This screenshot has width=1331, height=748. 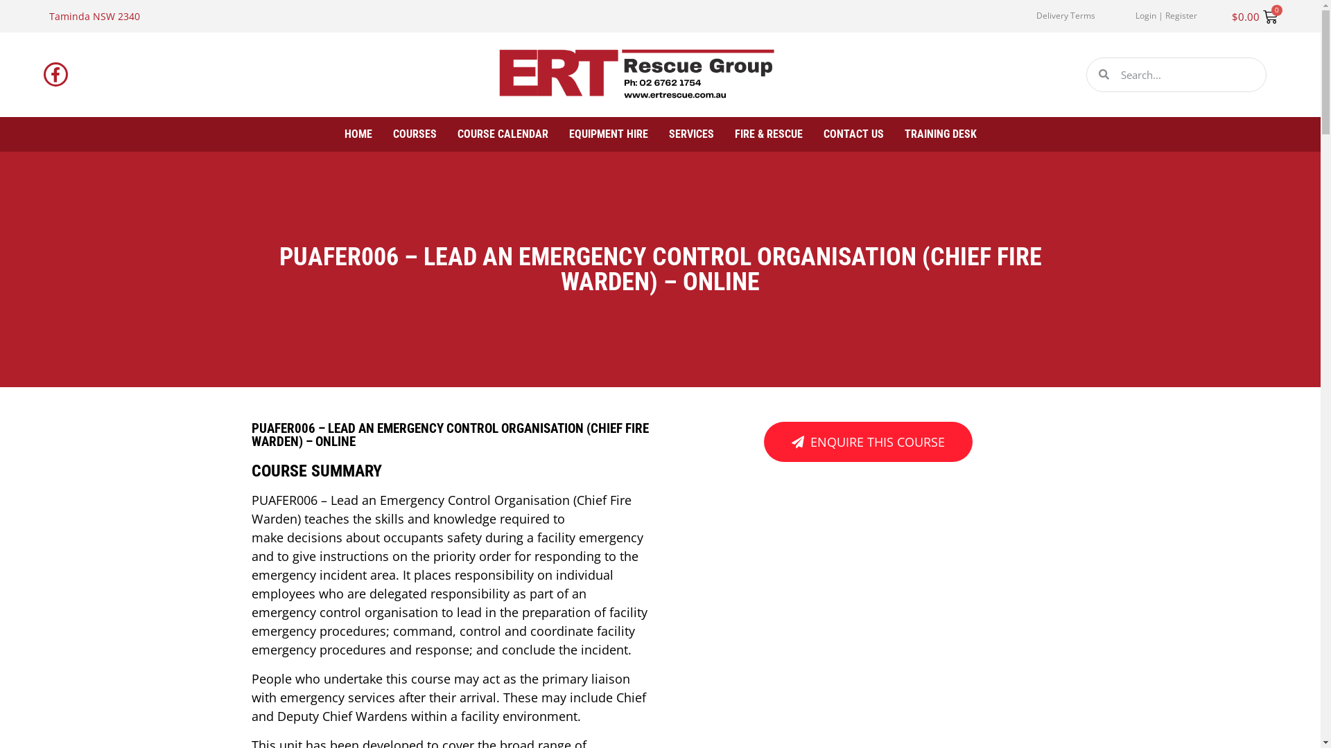 I want to click on TRAINING DESK, so click(x=940, y=134).